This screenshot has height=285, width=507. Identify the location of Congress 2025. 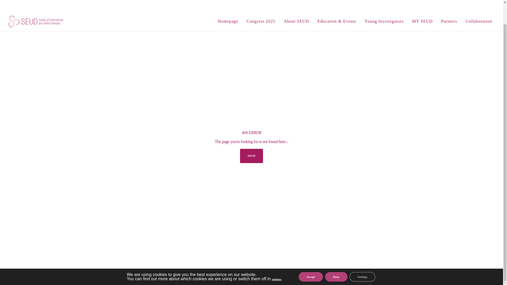
(261, 4).